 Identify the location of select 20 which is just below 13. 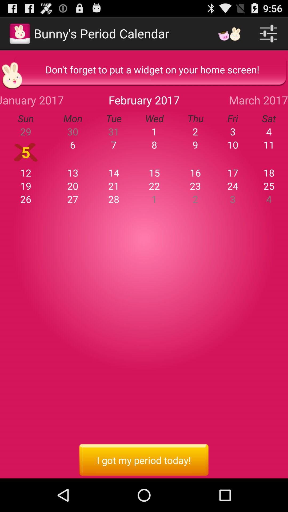
(73, 186).